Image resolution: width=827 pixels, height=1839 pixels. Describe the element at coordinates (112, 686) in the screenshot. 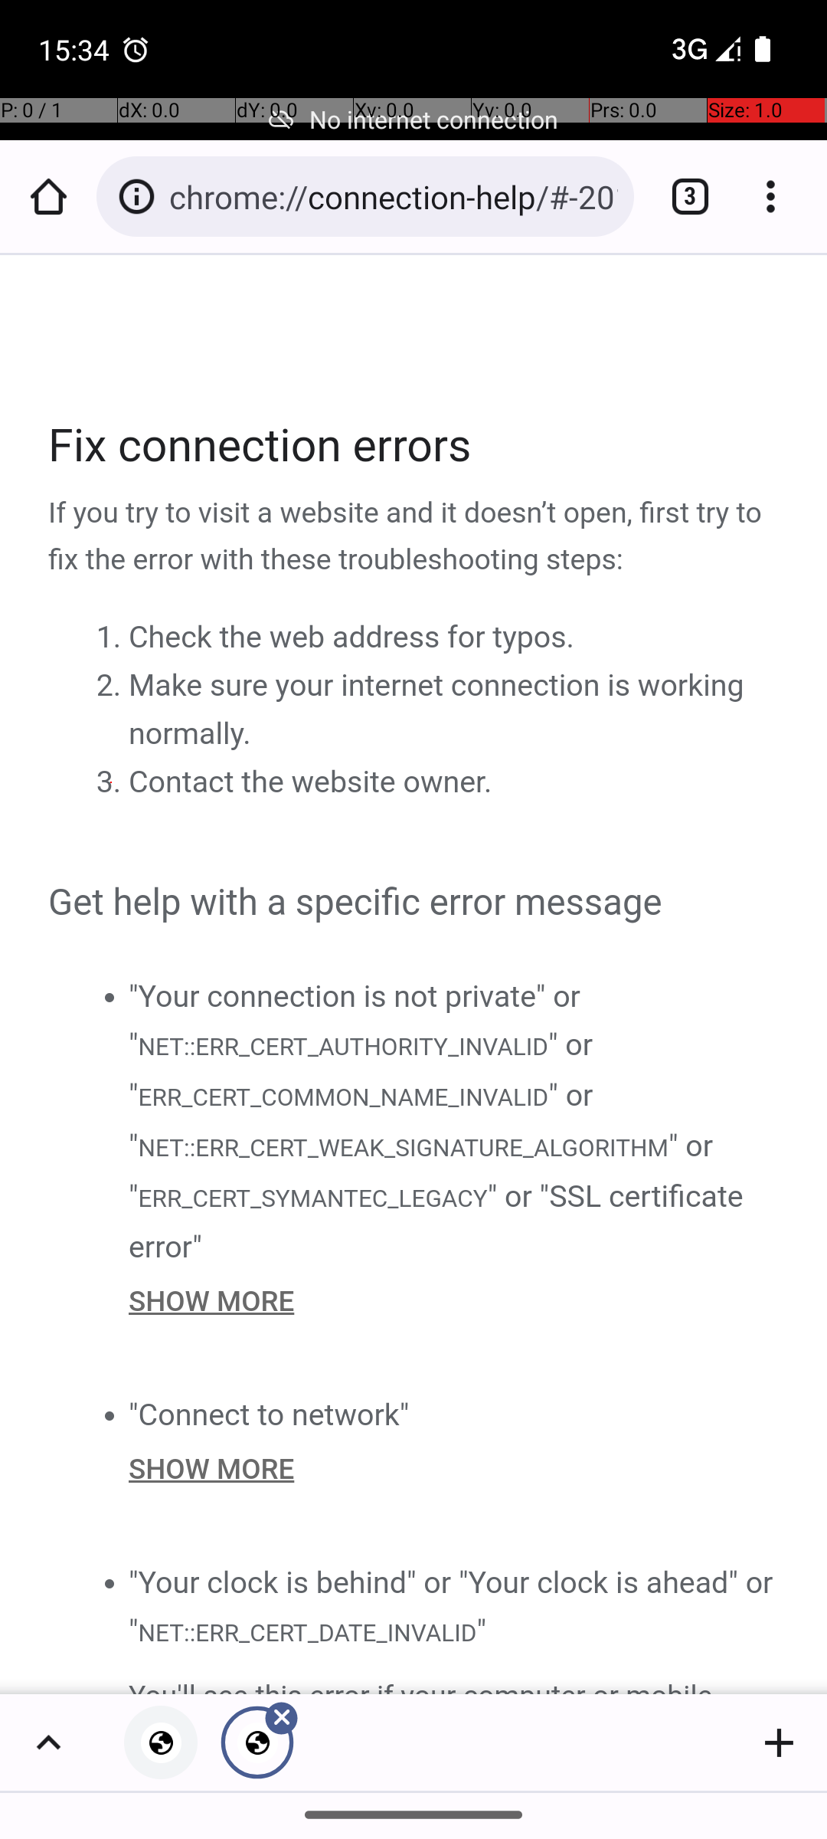

I see `2. ` at that location.